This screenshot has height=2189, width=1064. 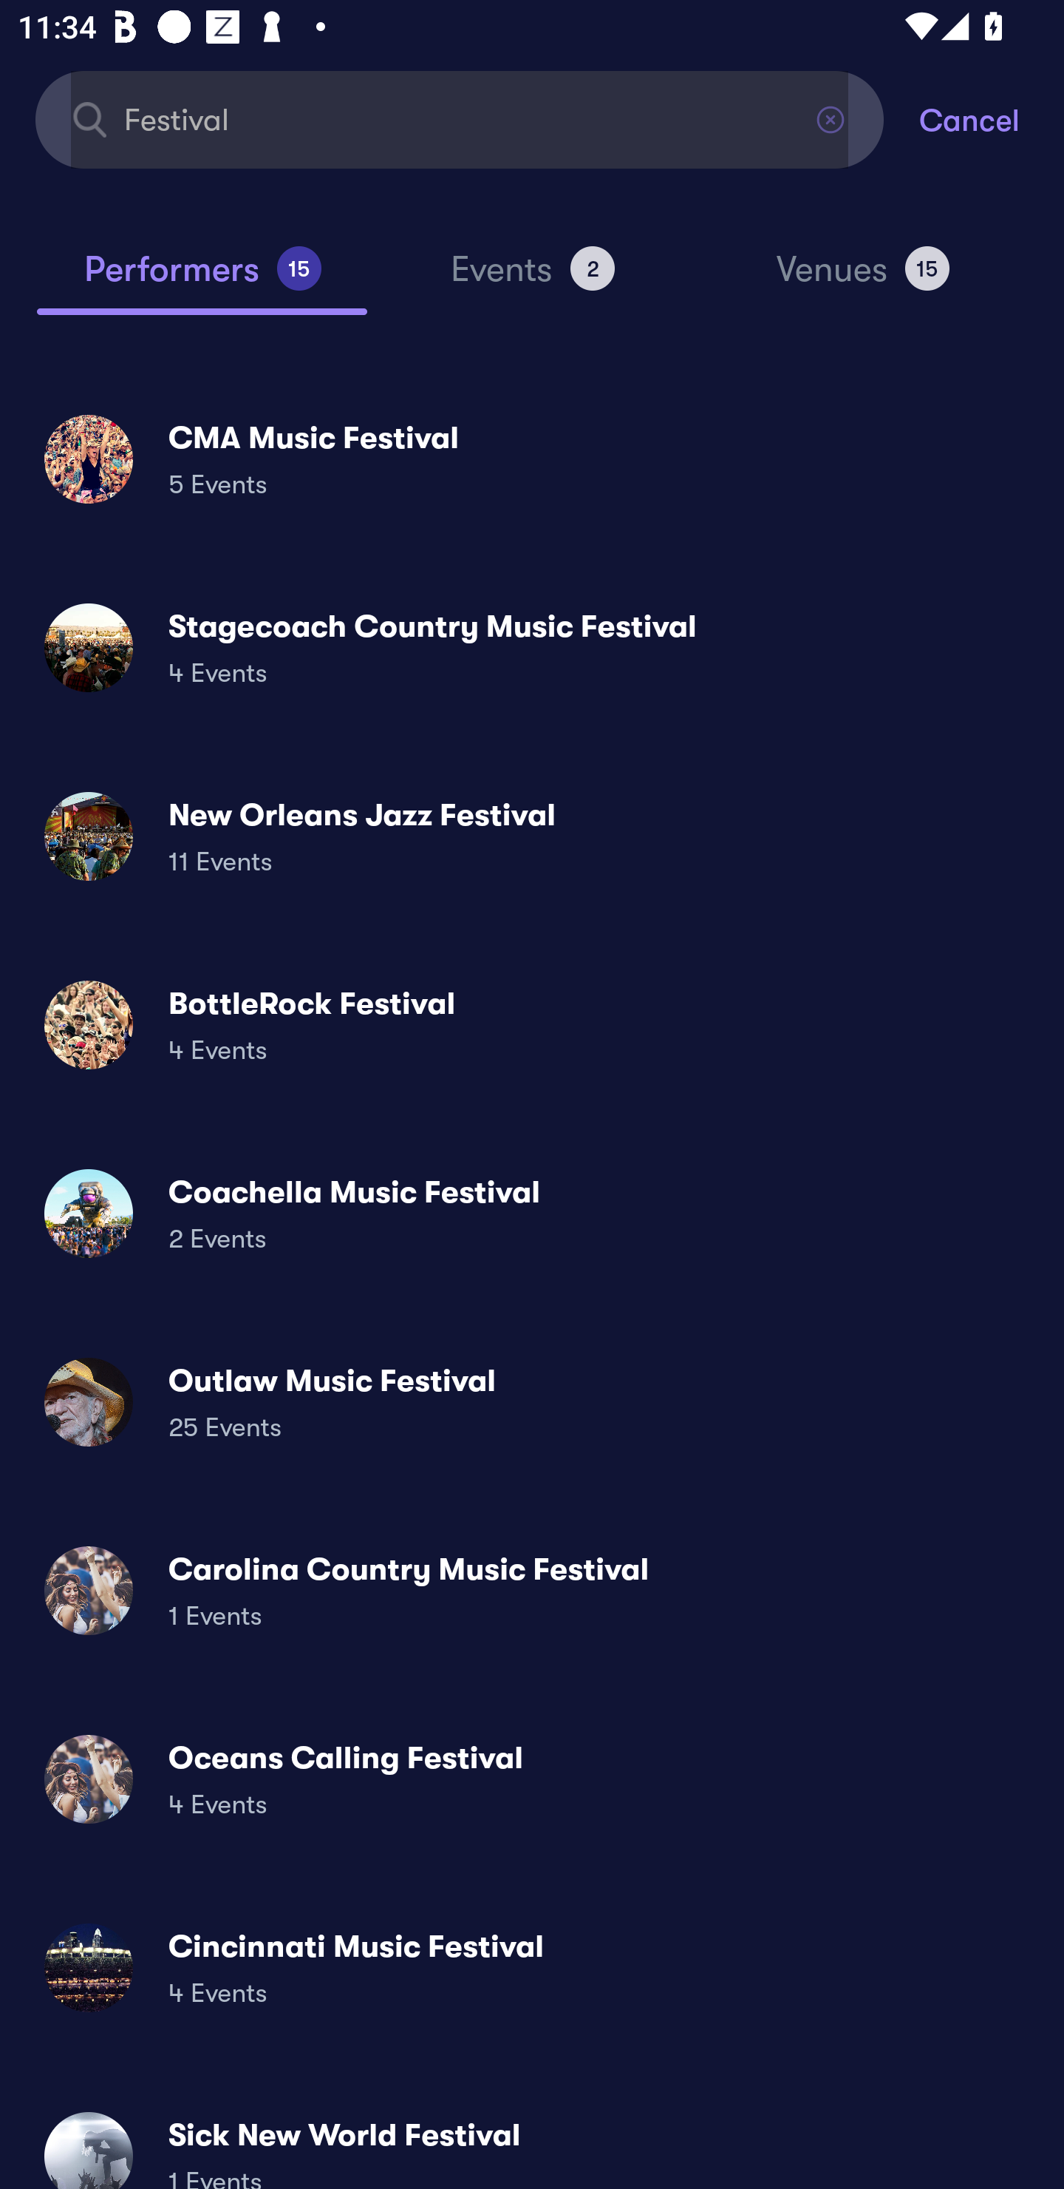 What do you see at coordinates (532, 1025) in the screenshot?
I see `BottleRock Festival 4 Events` at bounding box center [532, 1025].